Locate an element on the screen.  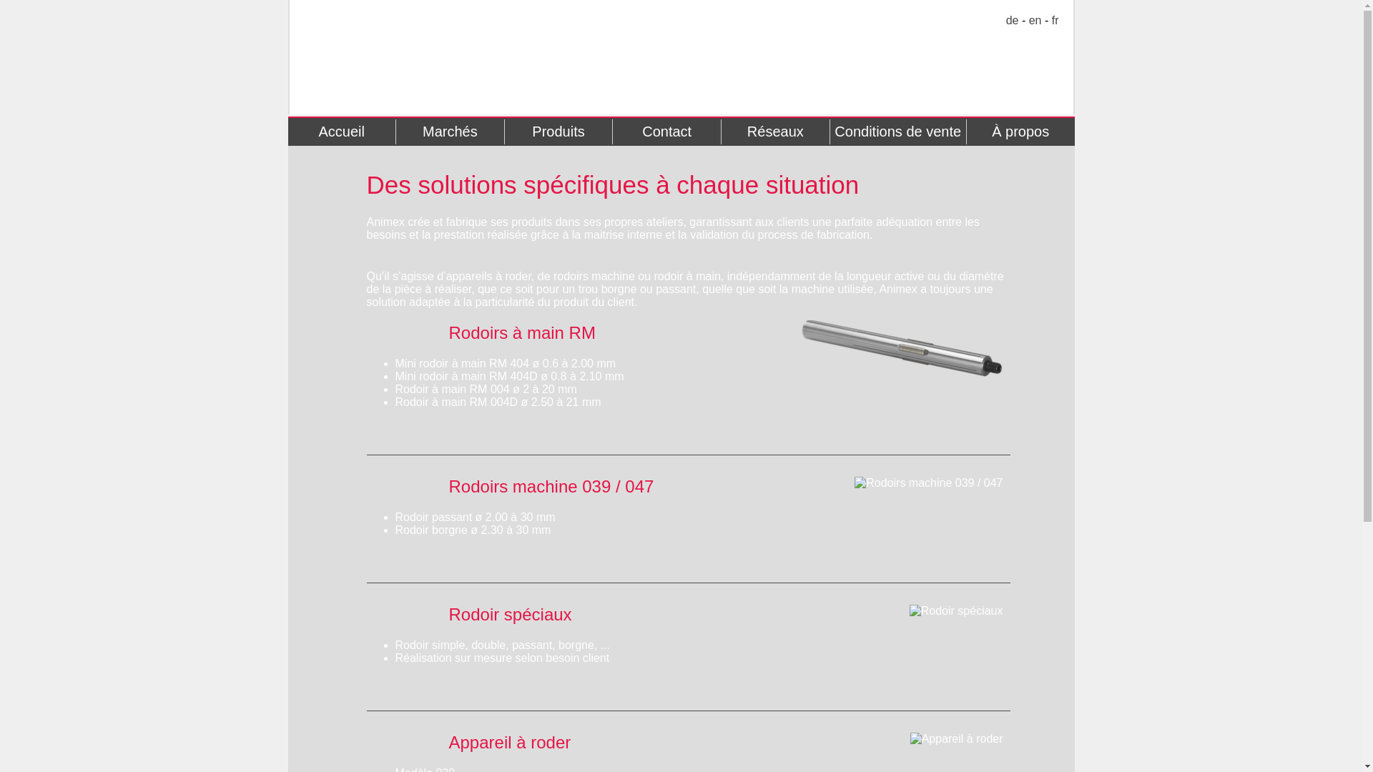
Accueil is located at coordinates (342, 132).